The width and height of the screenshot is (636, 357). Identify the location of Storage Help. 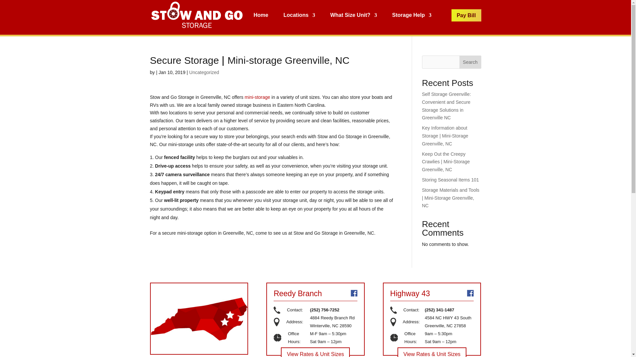
(412, 15).